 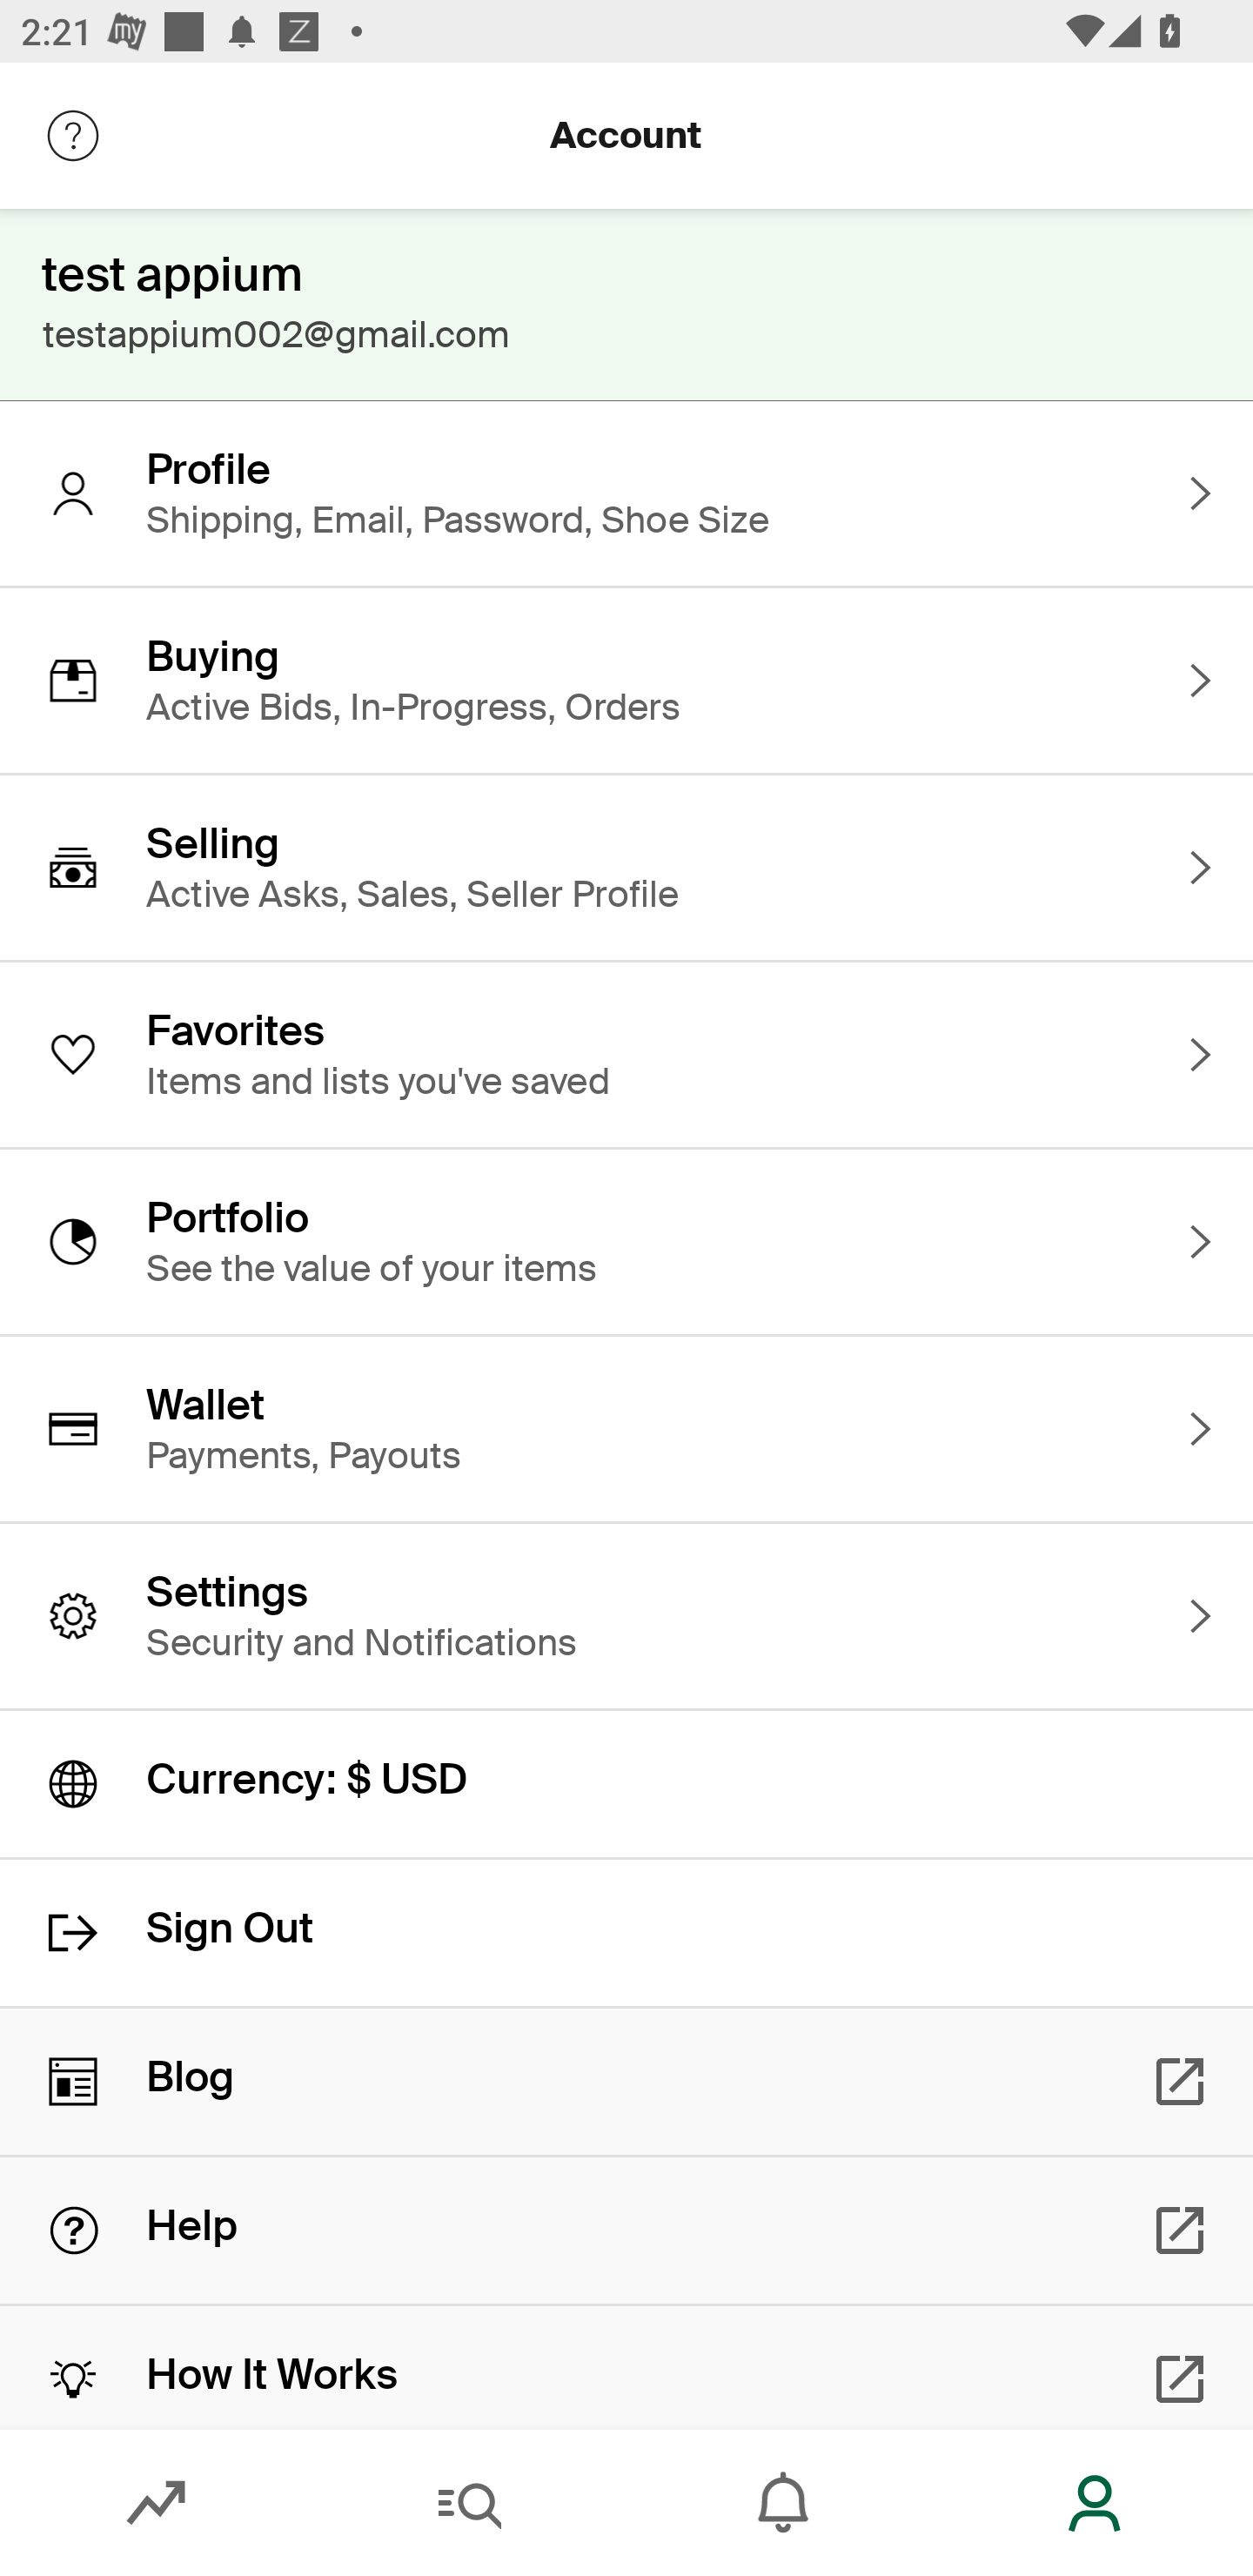 What do you see at coordinates (626, 1933) in the screenshot?
I see `Sign Out` at bounding box center [626, 1933].